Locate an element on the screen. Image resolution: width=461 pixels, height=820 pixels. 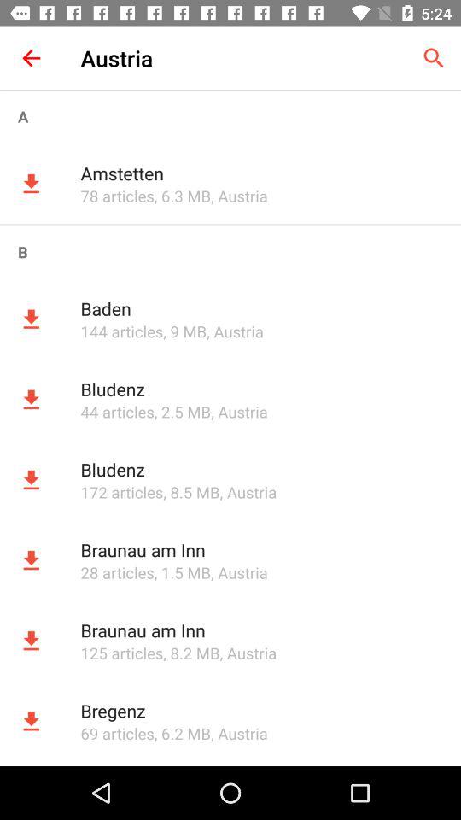
tap item to the left of austria item is located at coordinates (31, 58).